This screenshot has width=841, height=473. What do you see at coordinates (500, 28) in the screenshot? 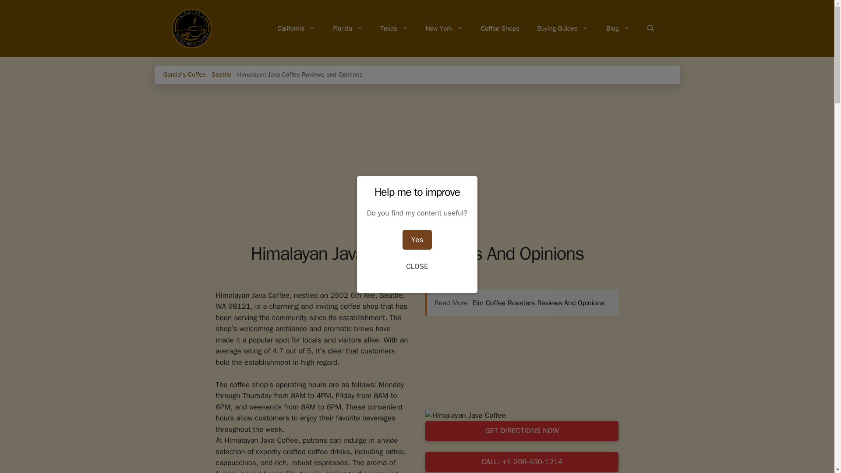
I see `Coffee Shops` at bounding box center [500, 28].